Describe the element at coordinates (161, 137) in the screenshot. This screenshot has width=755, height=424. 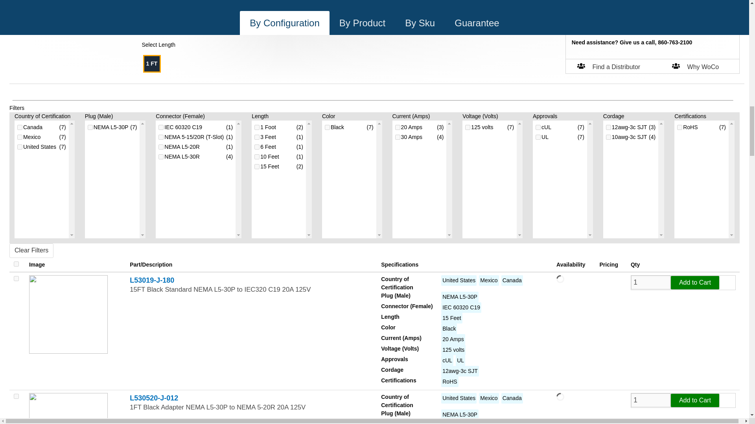
I see `394` at that location.